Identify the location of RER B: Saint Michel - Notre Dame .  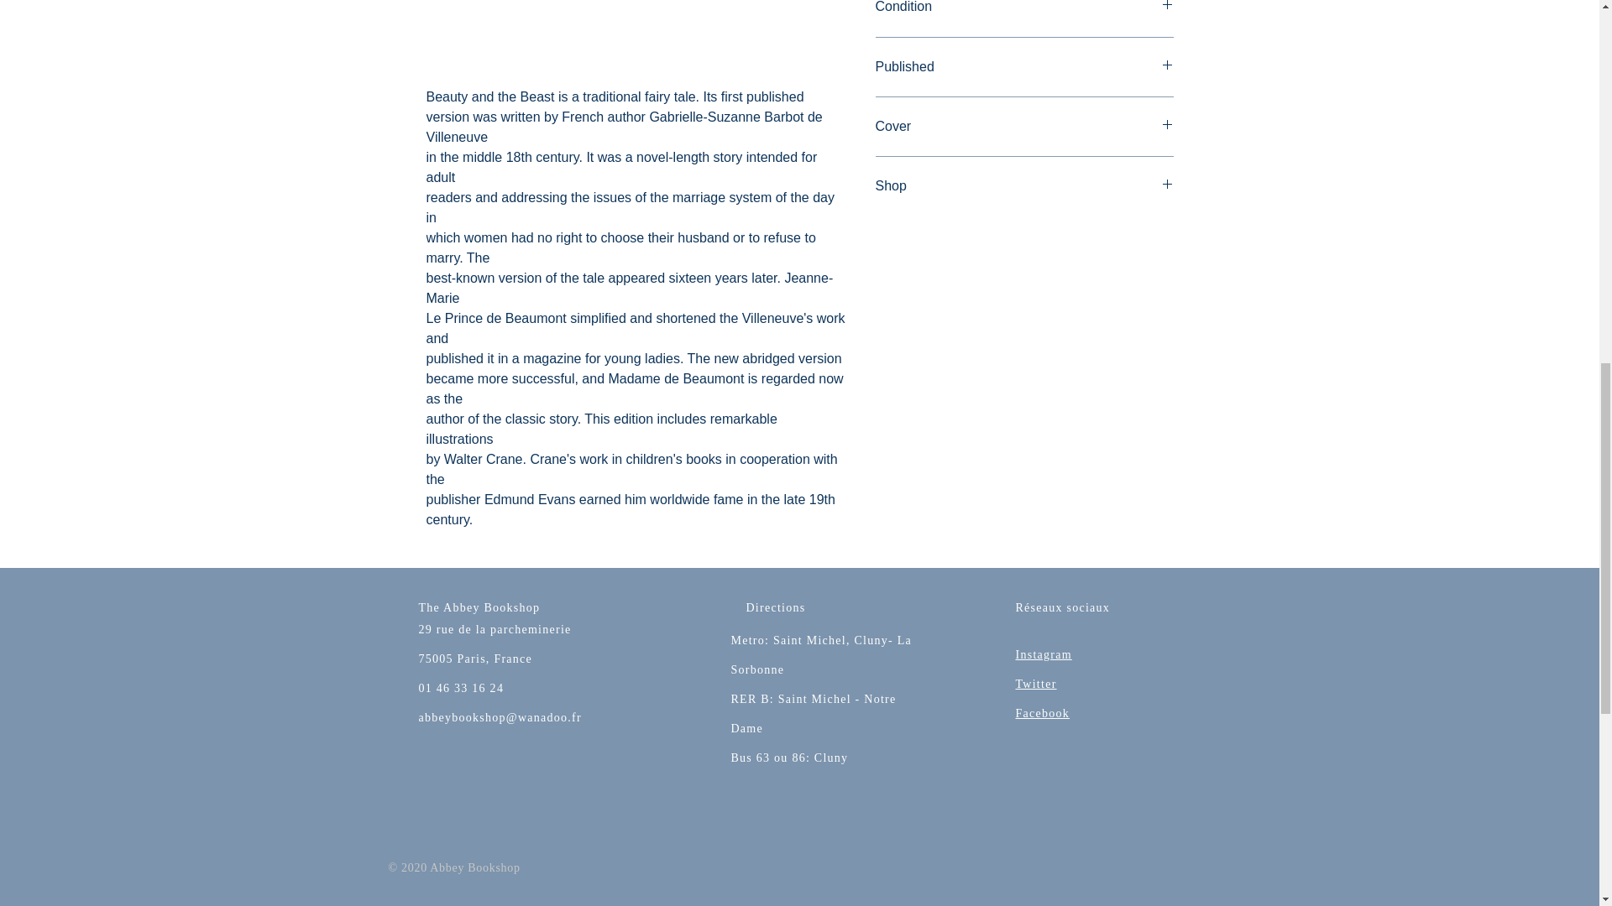
(813, 713).